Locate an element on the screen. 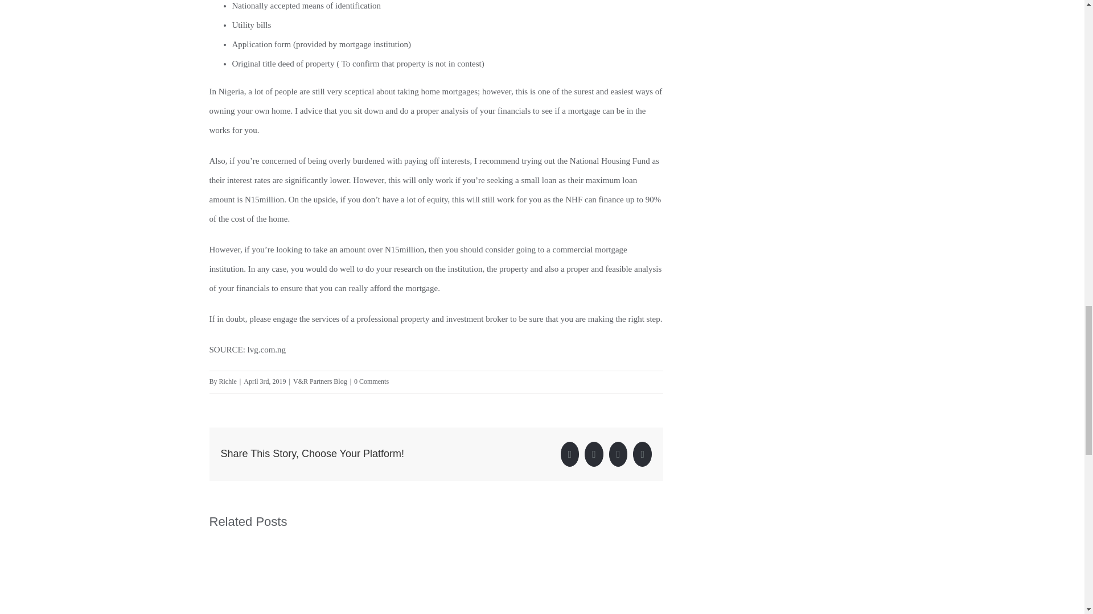 This screenshot has width=1093, height=614. Posts by Richie is located at coordinates (228, 381).